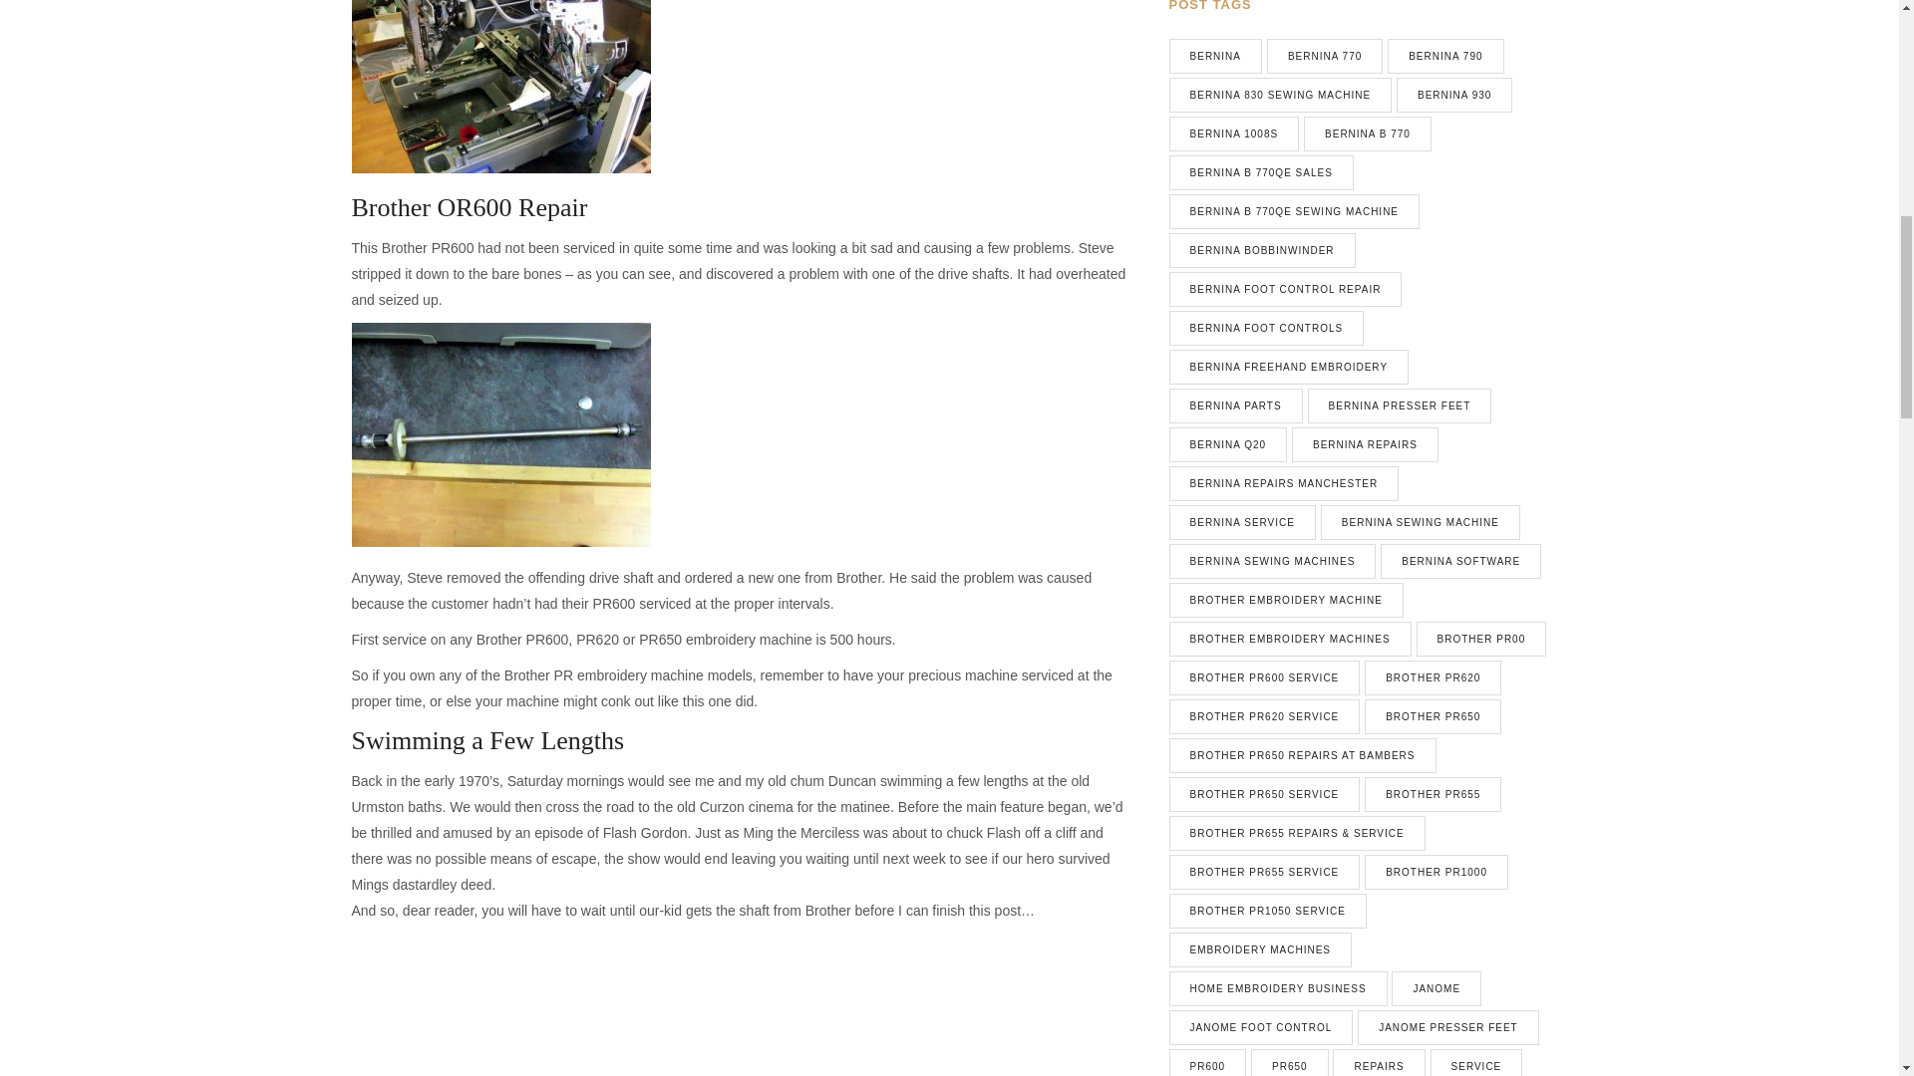 This screenshot has height=1076, width=1914. What do you see at coordinates (500, 434) in the screenshot?
I see `Brother PR600 drive shaft` at bounding box center [500, 434].